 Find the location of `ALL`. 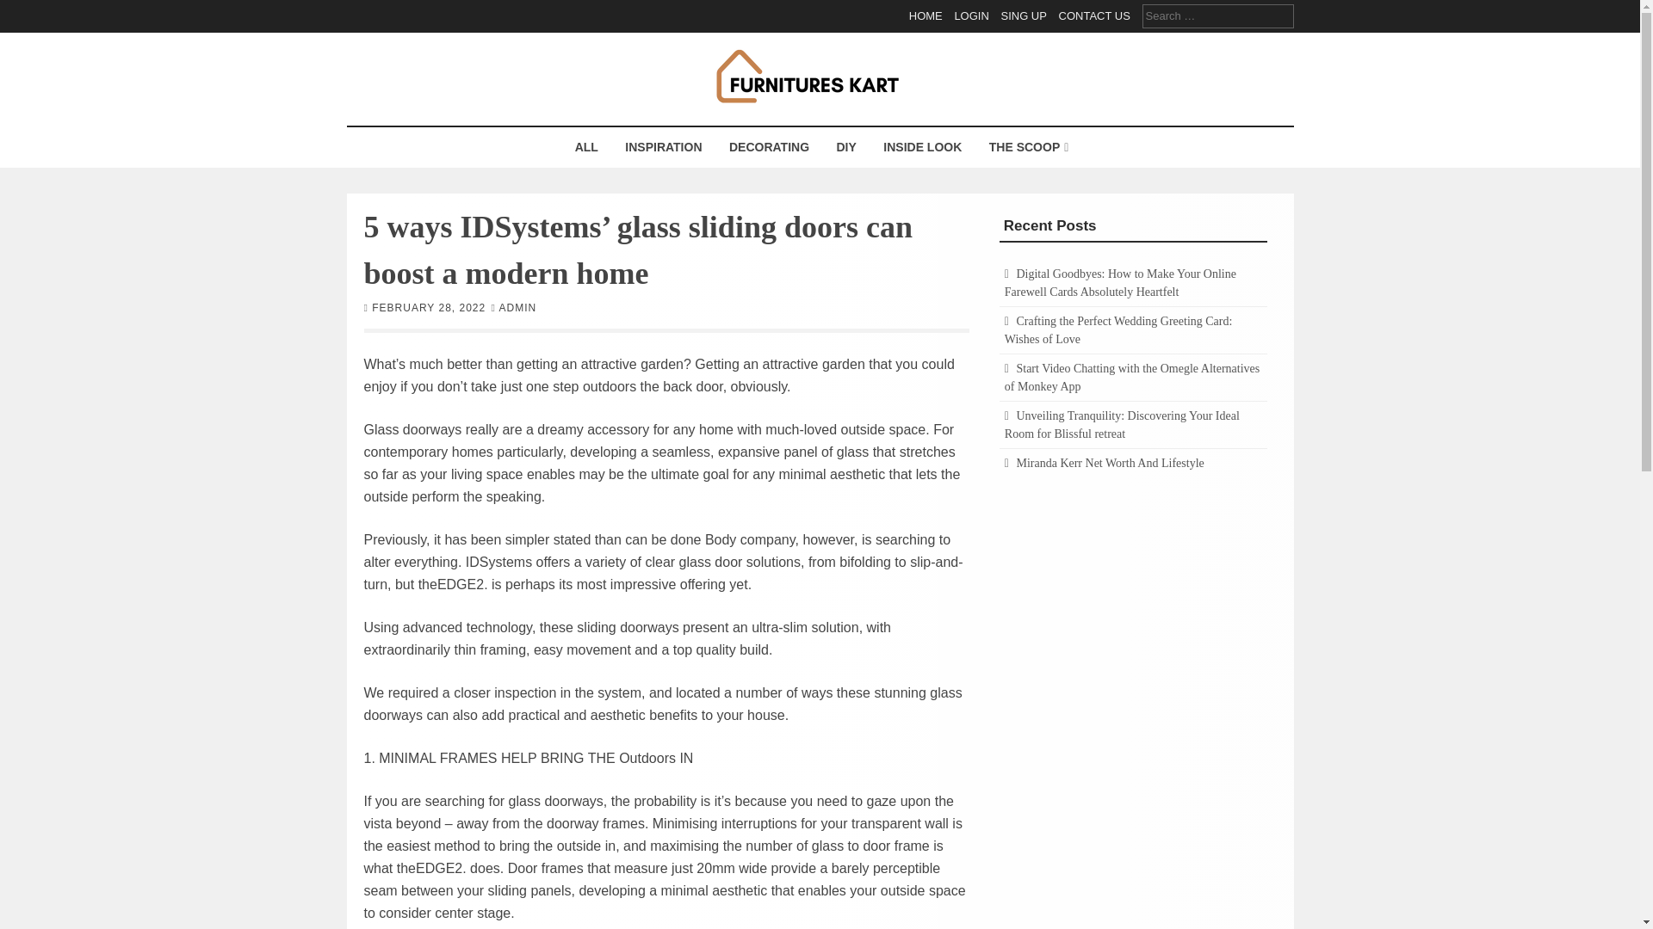

ALL is located at coordinates (586, 147).